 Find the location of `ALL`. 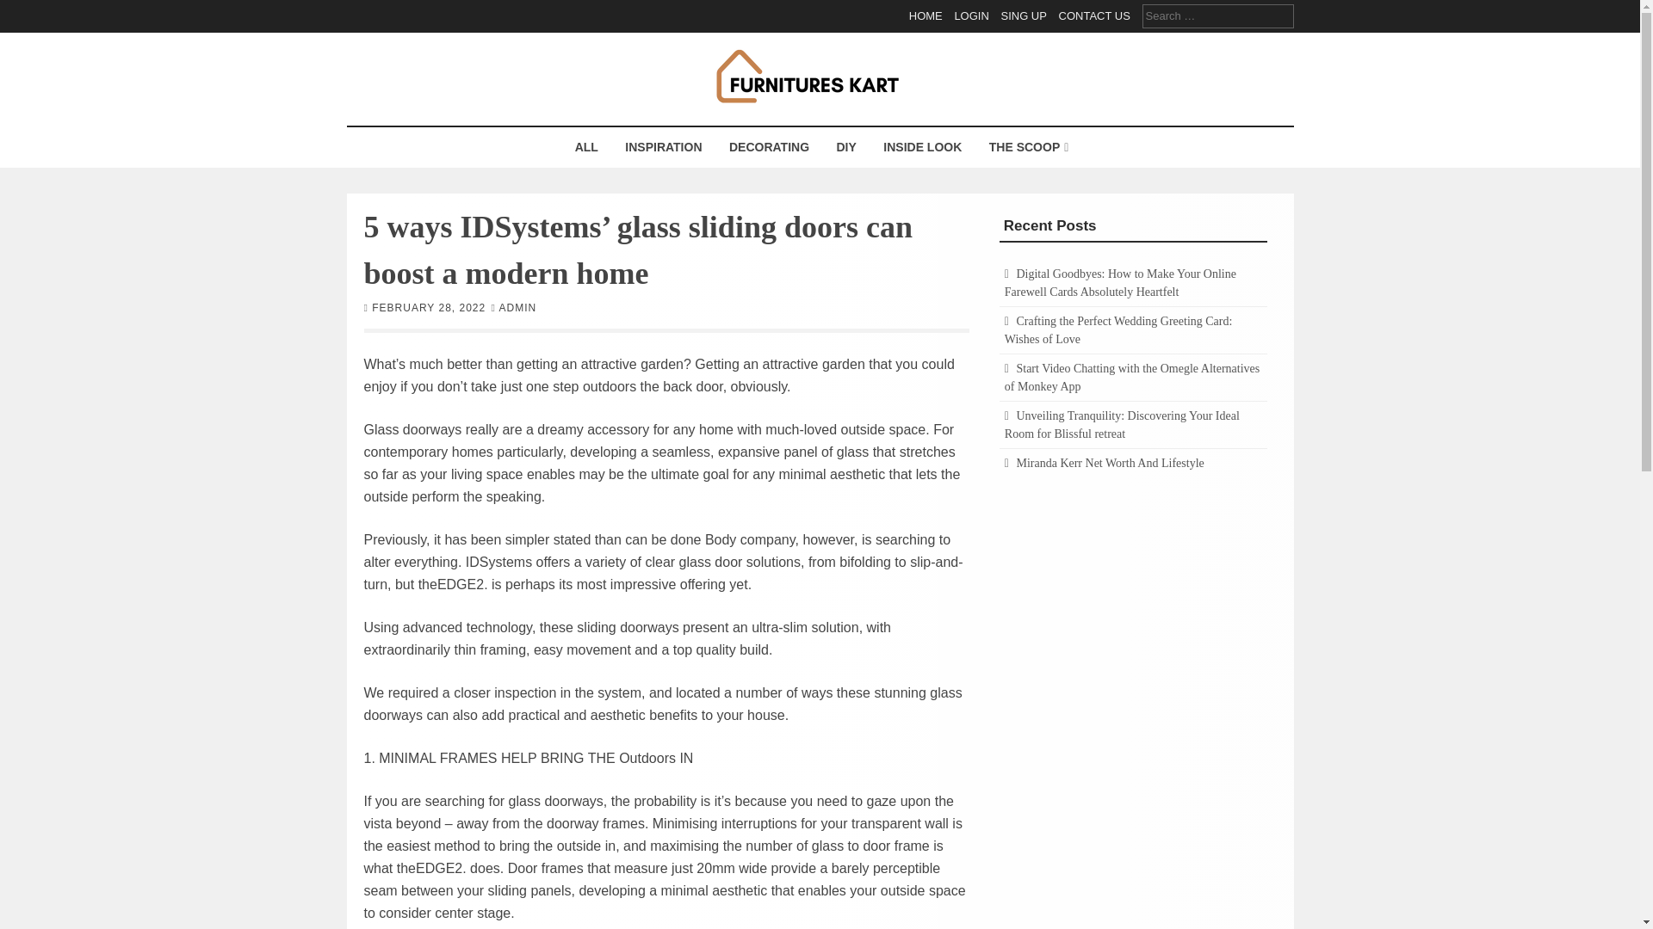

ALL is located at coordinates (586, 147).